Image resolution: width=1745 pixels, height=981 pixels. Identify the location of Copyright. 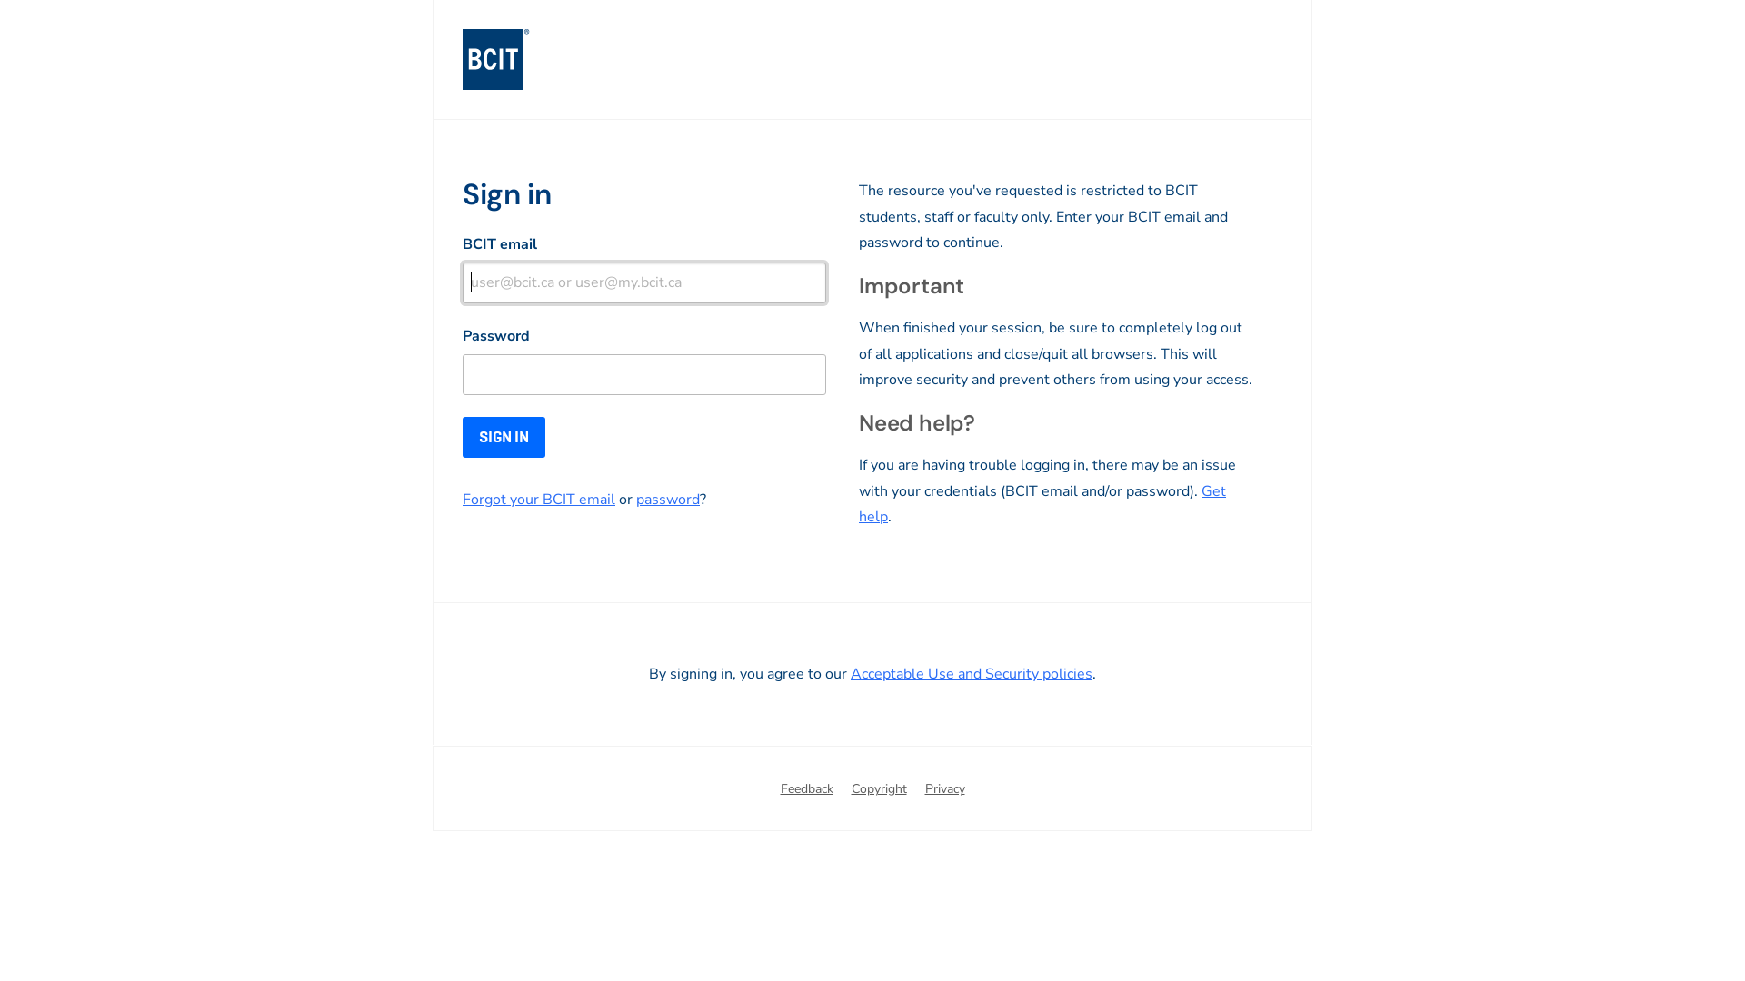
(878, 790).